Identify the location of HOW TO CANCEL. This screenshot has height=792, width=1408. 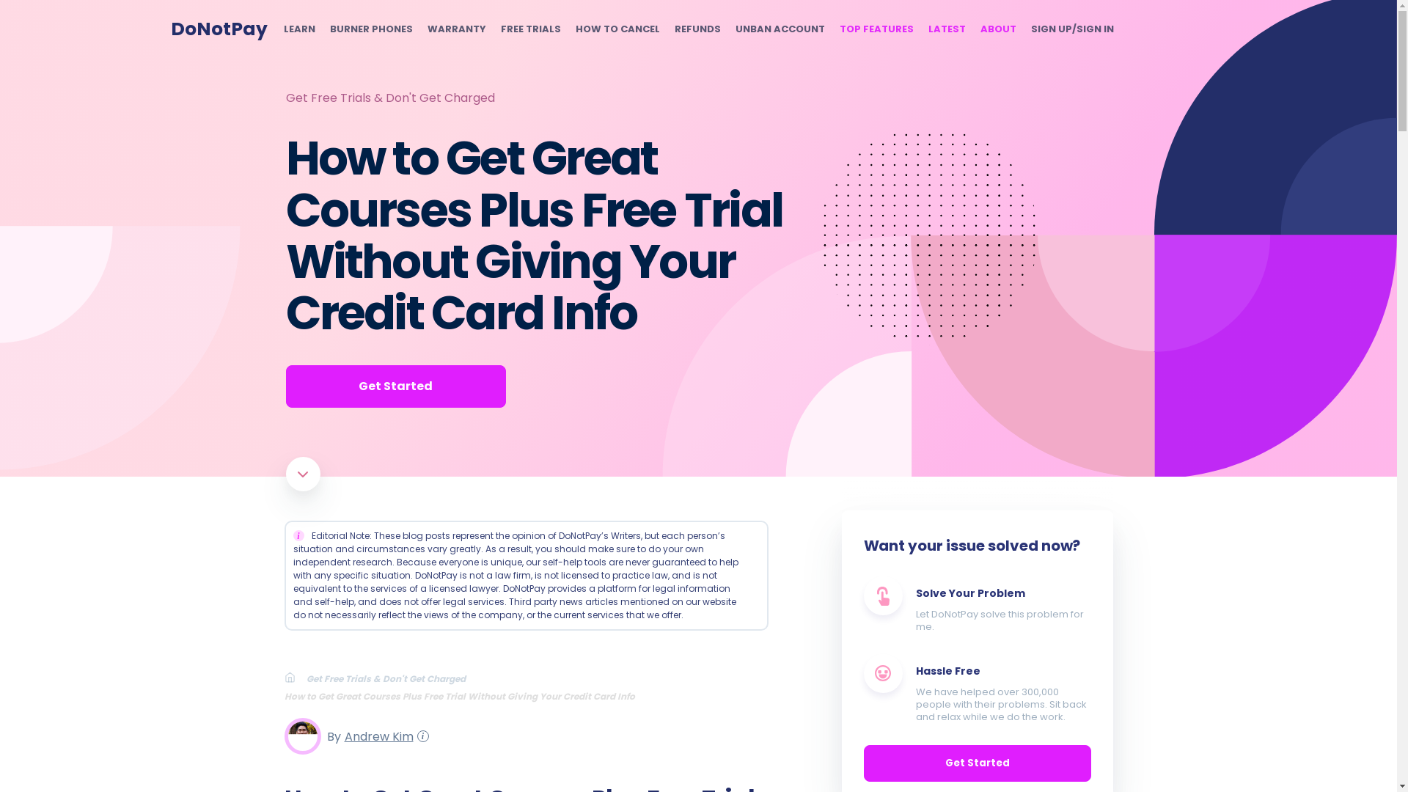
(616, 29).